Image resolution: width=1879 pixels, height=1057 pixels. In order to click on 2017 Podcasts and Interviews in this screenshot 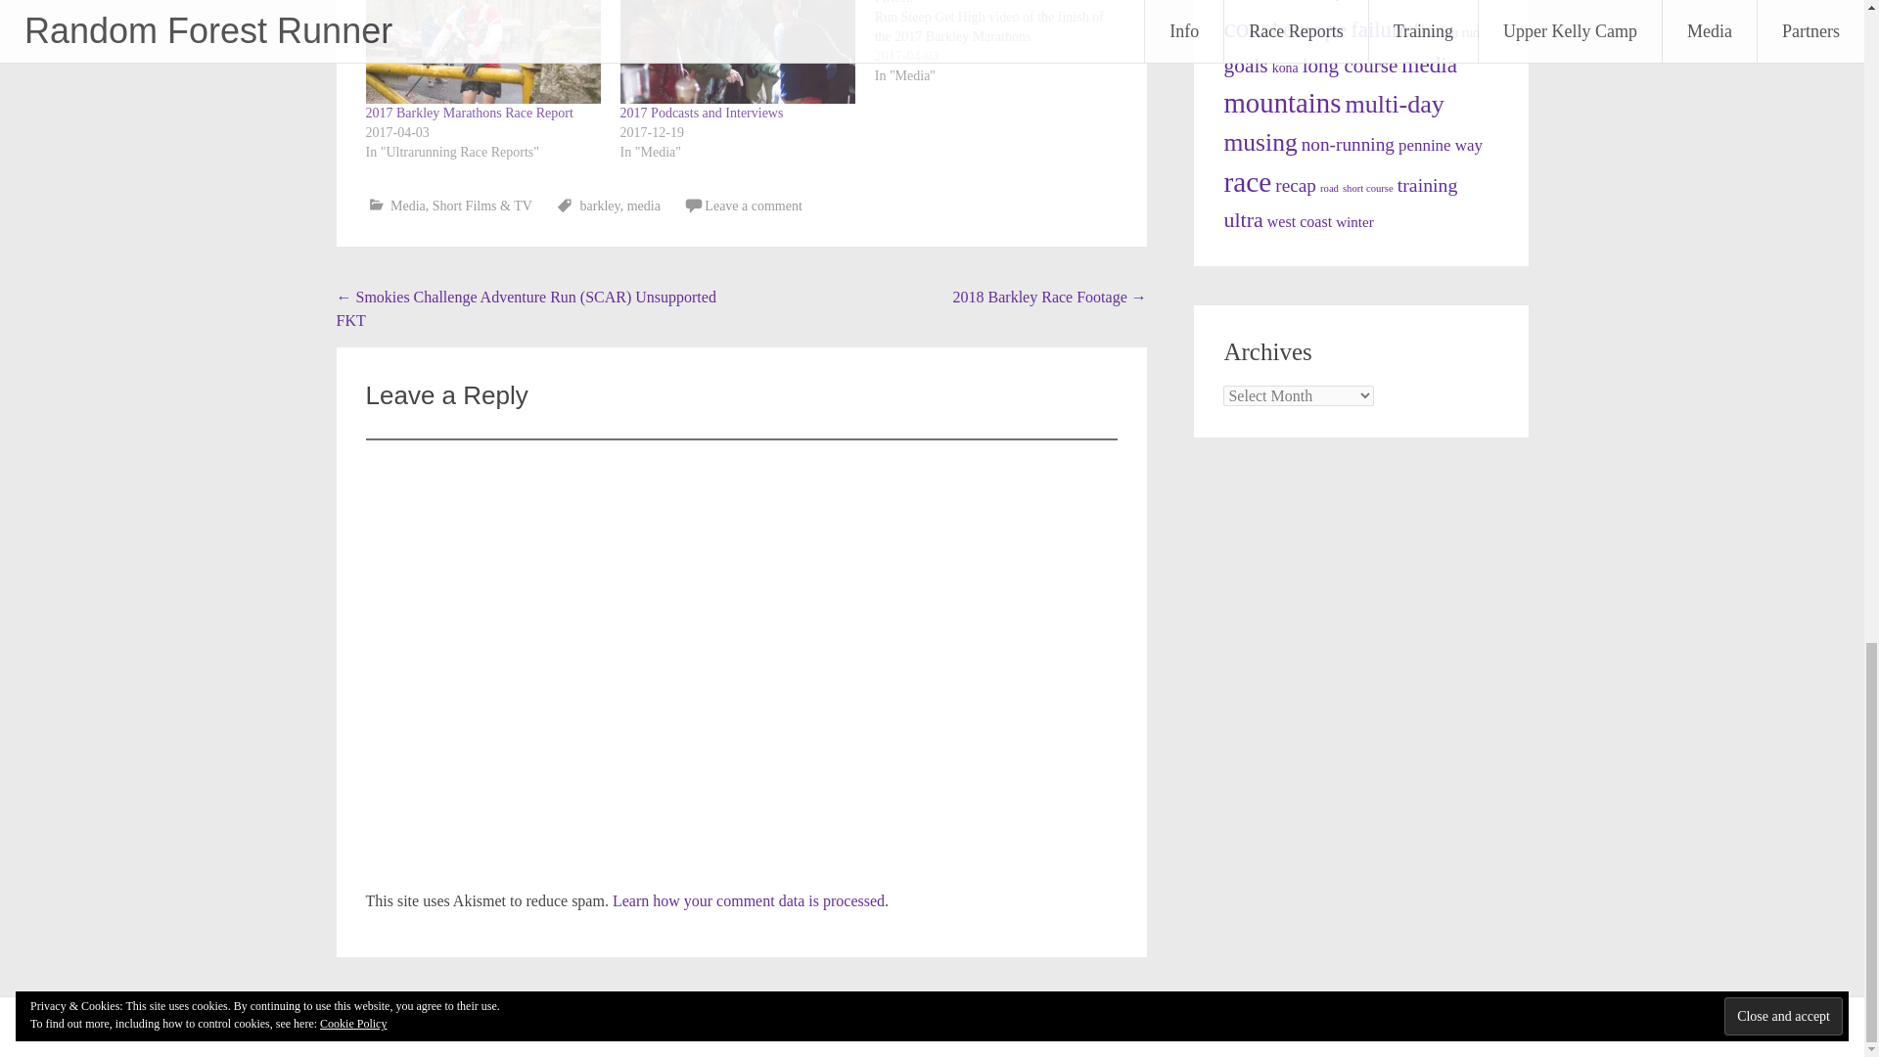, I will do `click(701, 114)`.